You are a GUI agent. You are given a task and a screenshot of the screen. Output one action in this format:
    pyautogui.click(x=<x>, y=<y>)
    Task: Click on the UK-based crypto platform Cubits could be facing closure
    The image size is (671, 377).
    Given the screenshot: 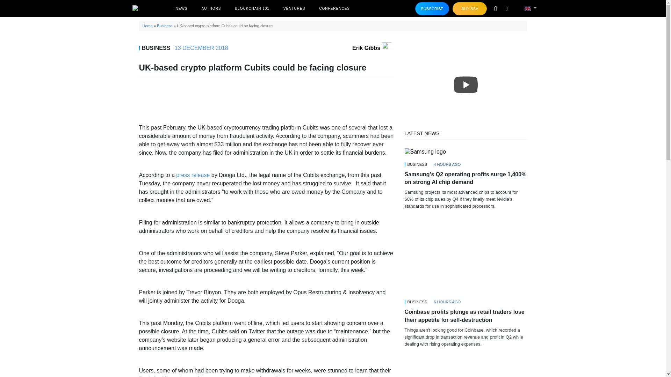 What is the action you would take?
    pyautogui.click(x=333, y=14)
    